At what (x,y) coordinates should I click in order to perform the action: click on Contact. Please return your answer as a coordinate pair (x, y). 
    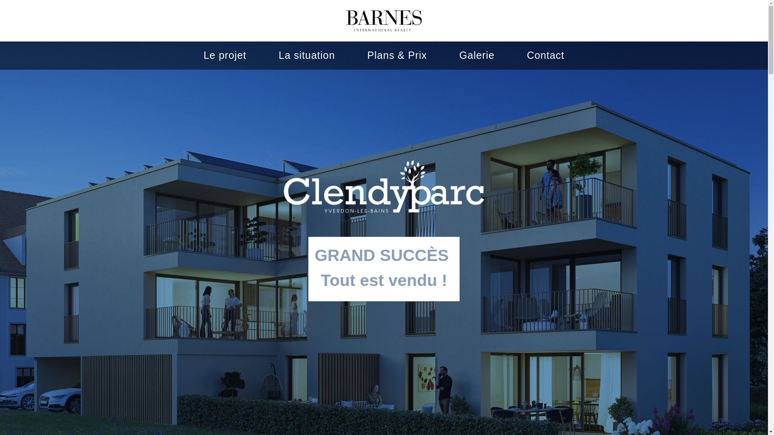
    Looking at the image, I should click on (546, 55).